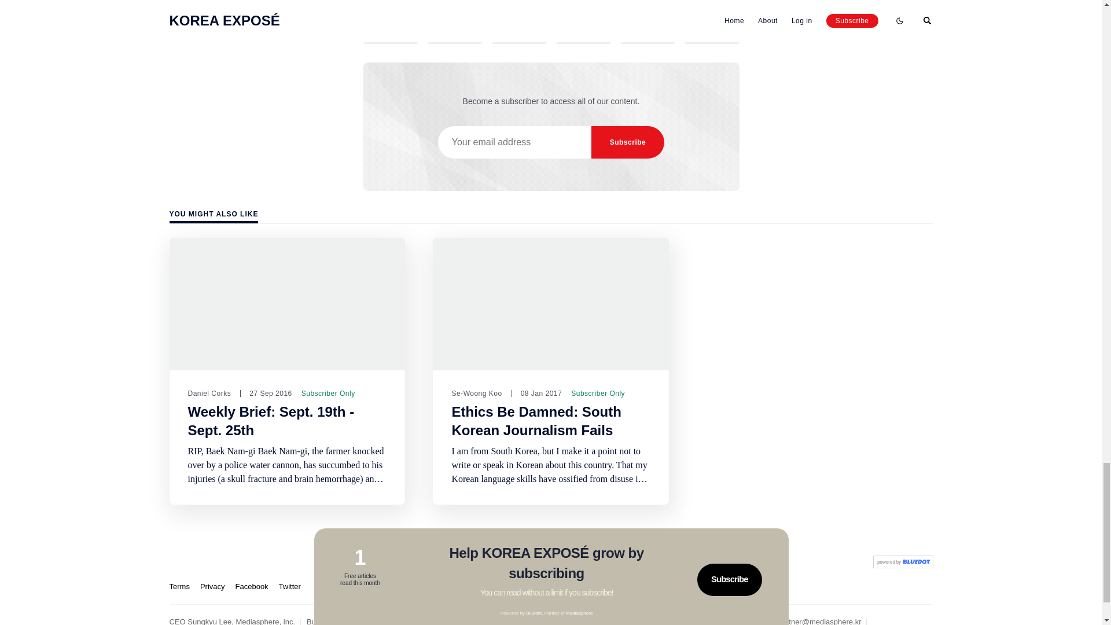 This screenshot has height=625, width=1111. Describe the element at coordinates (391, 38) in the screenshot. I see `Share on Twitter` at that location.